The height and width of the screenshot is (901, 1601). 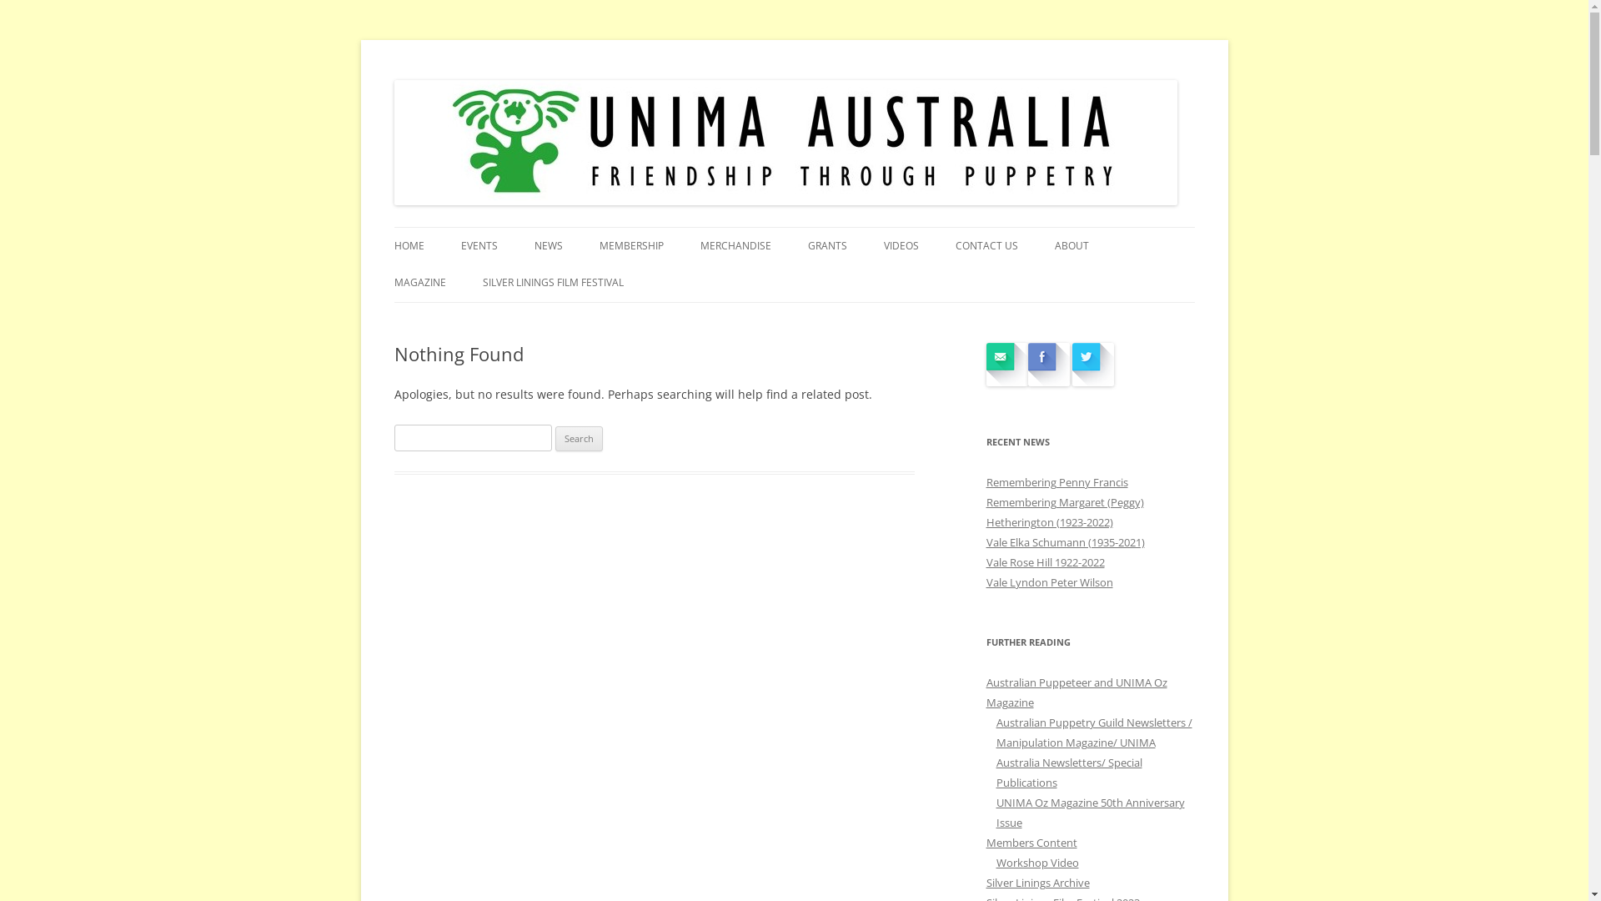 I want to click on MERCHANDISE, so click(x=735, y=246).